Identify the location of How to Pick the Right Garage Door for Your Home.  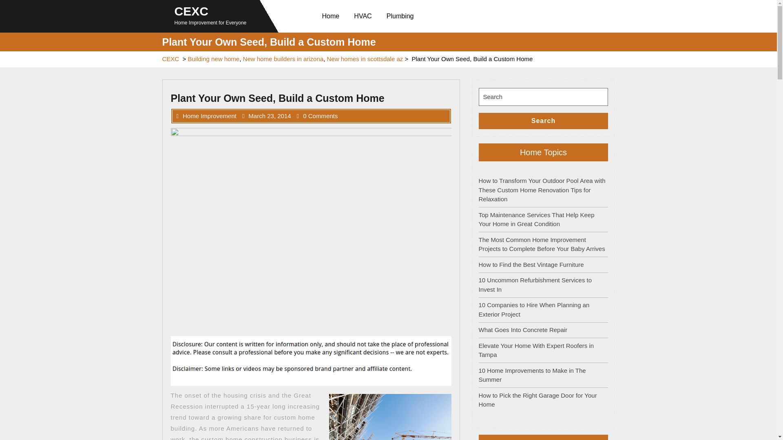
(537, 400).